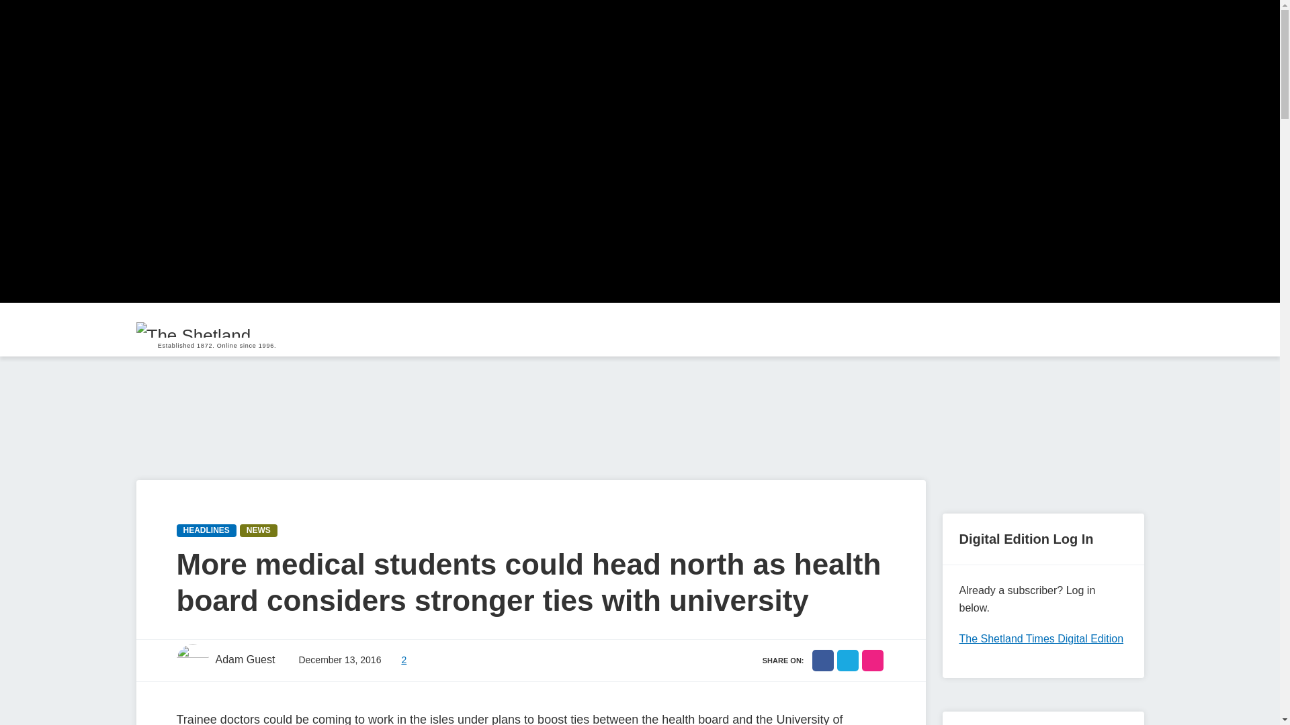  Describe the element at coordinates (258, 530) in the screenshot. I see `NEWS` at that location.